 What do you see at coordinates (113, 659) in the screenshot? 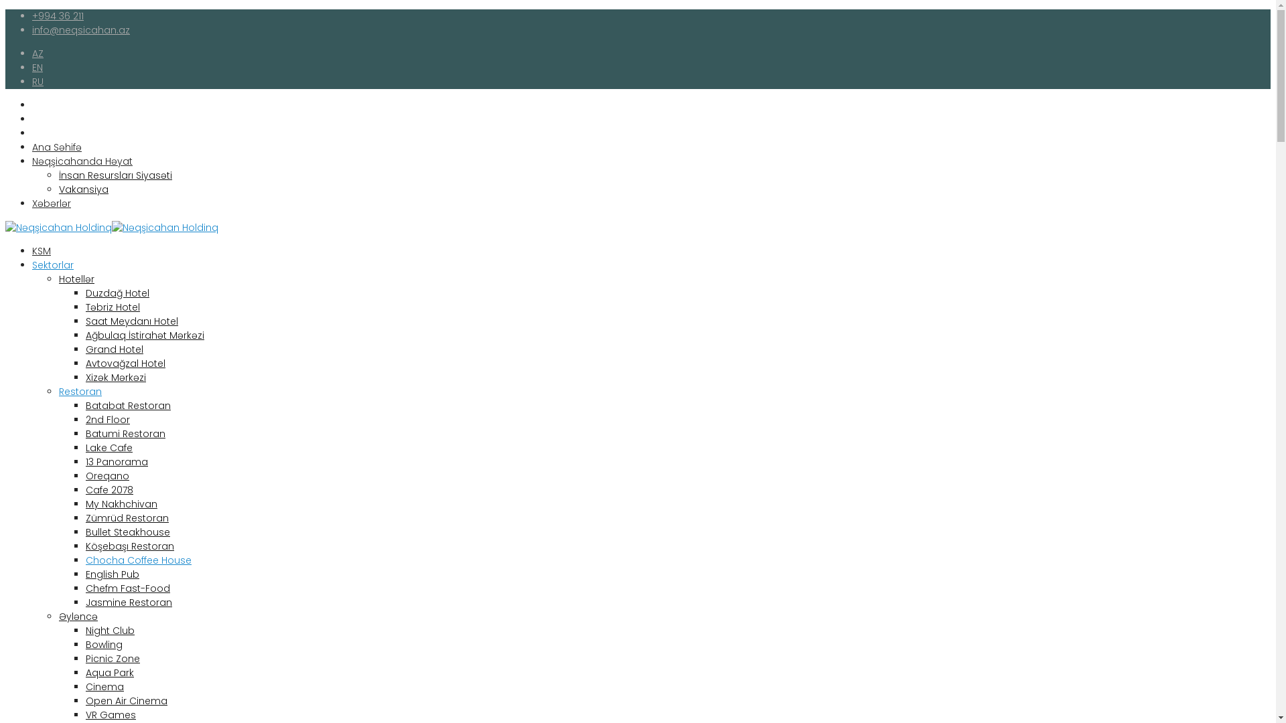
I see `Picnic Zone` at bounding box center [113, 659].